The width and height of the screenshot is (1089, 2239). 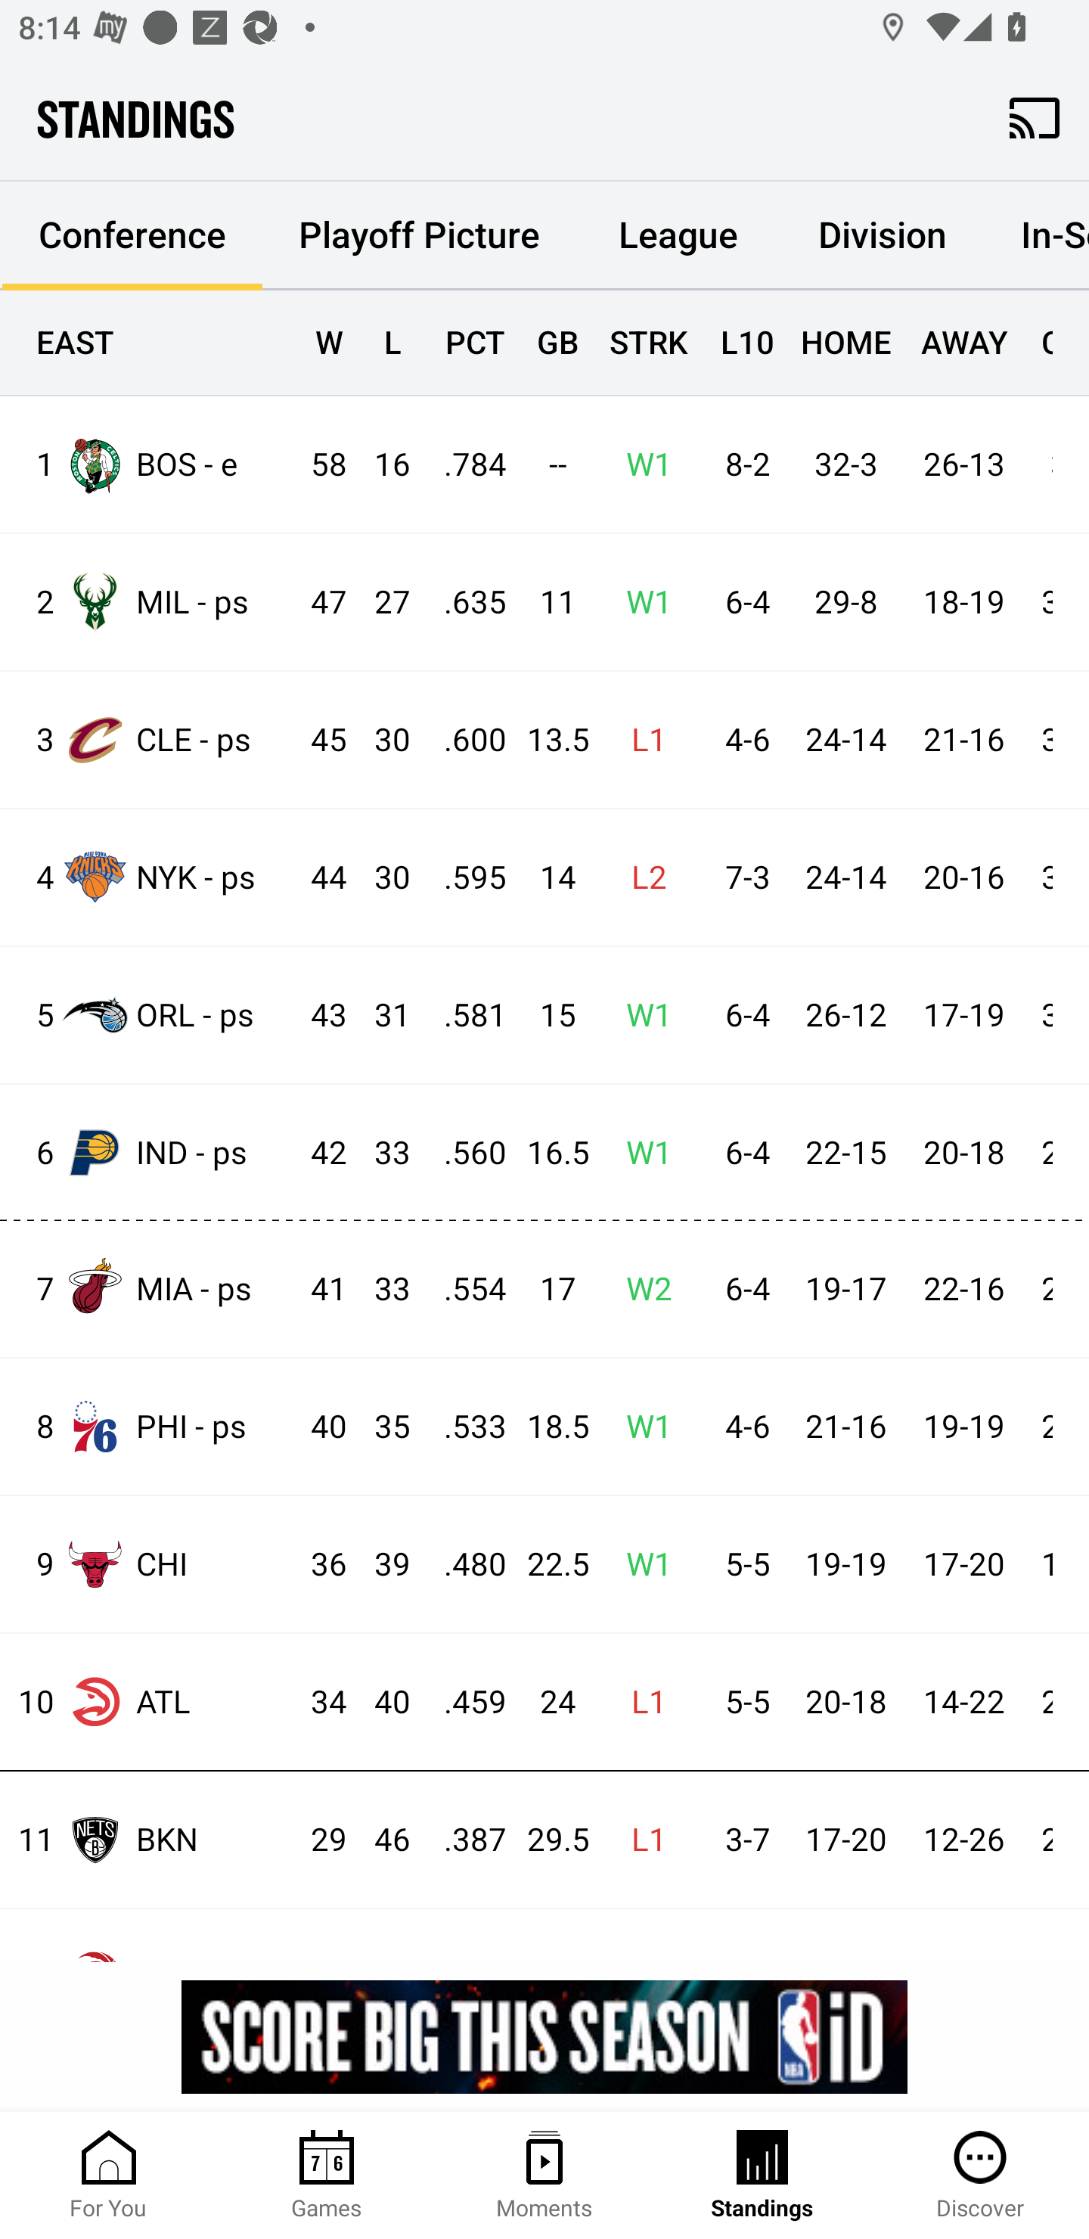 I want to click on 35, so click(x=380, y=1427).